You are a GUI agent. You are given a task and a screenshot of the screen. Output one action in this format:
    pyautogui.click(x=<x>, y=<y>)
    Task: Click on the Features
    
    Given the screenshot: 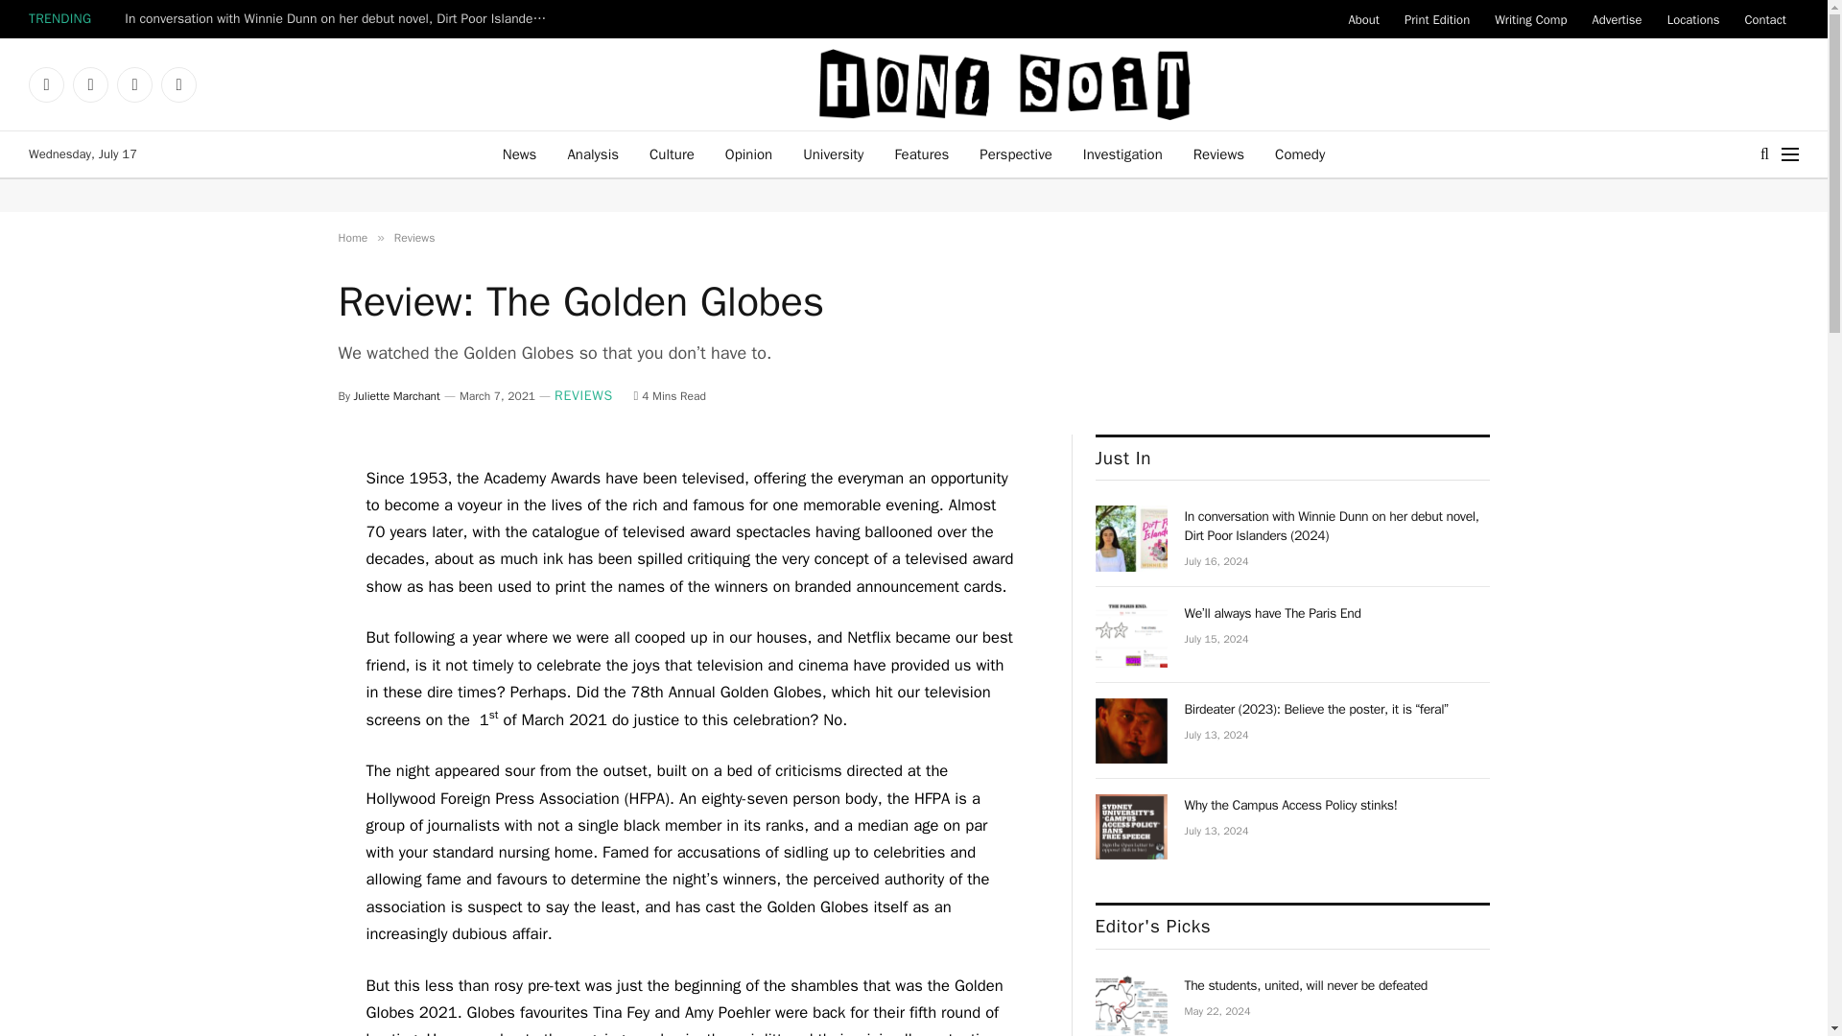 What is the action you would take?
    pyautogui.click(x=921, y=153)
    